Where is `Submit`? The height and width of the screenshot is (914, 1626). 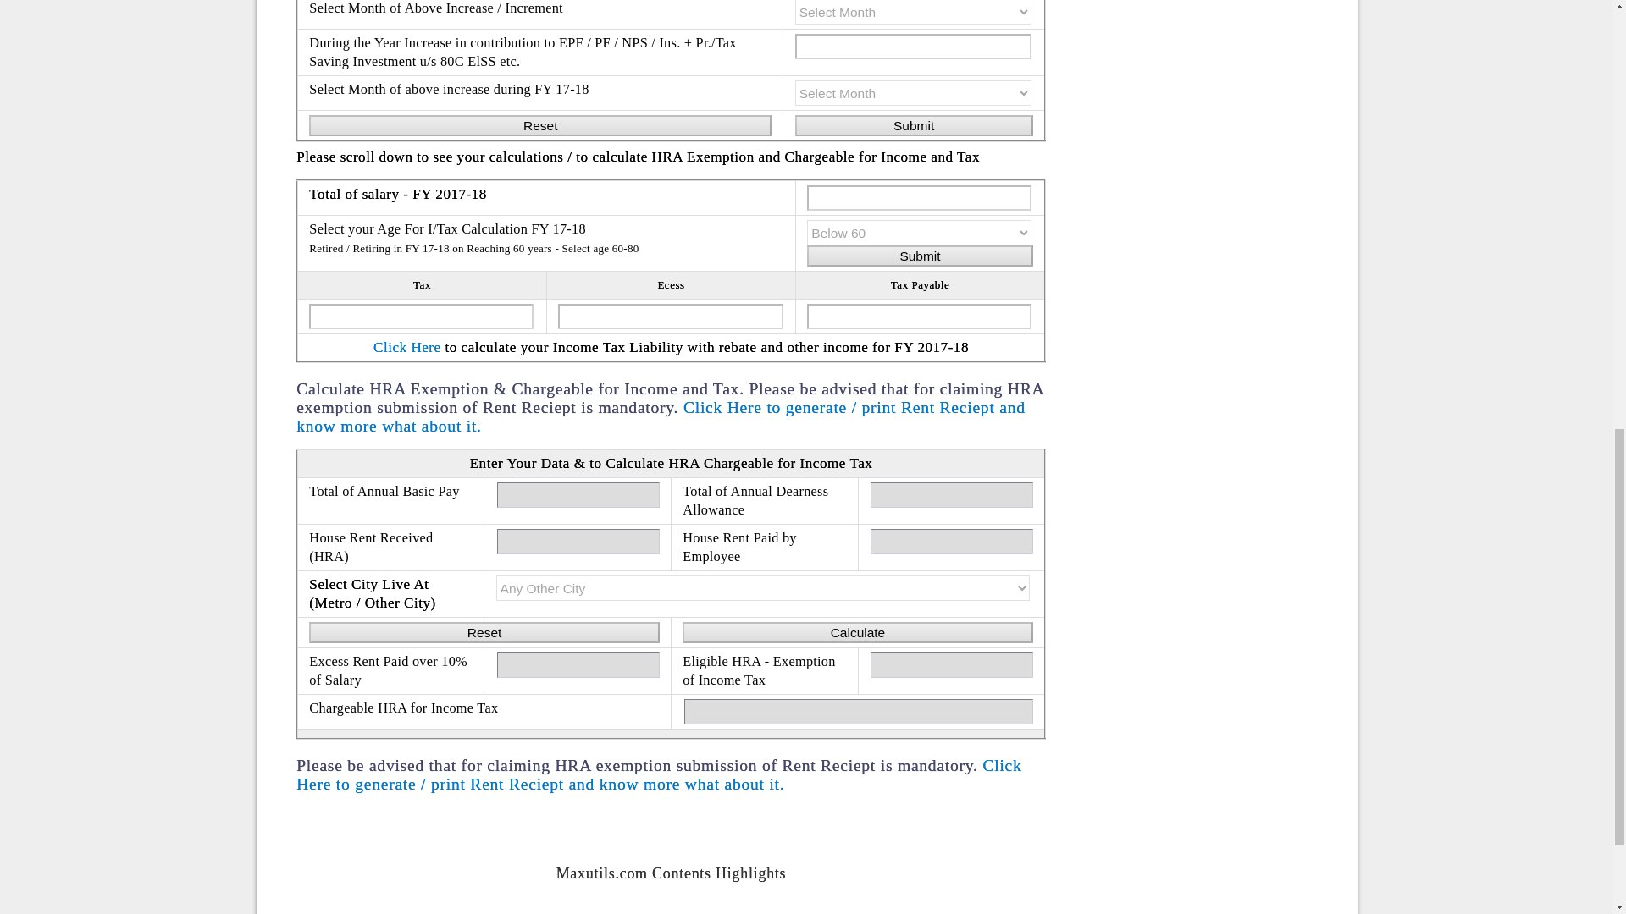
Submit is located at coordinates (913, 125).